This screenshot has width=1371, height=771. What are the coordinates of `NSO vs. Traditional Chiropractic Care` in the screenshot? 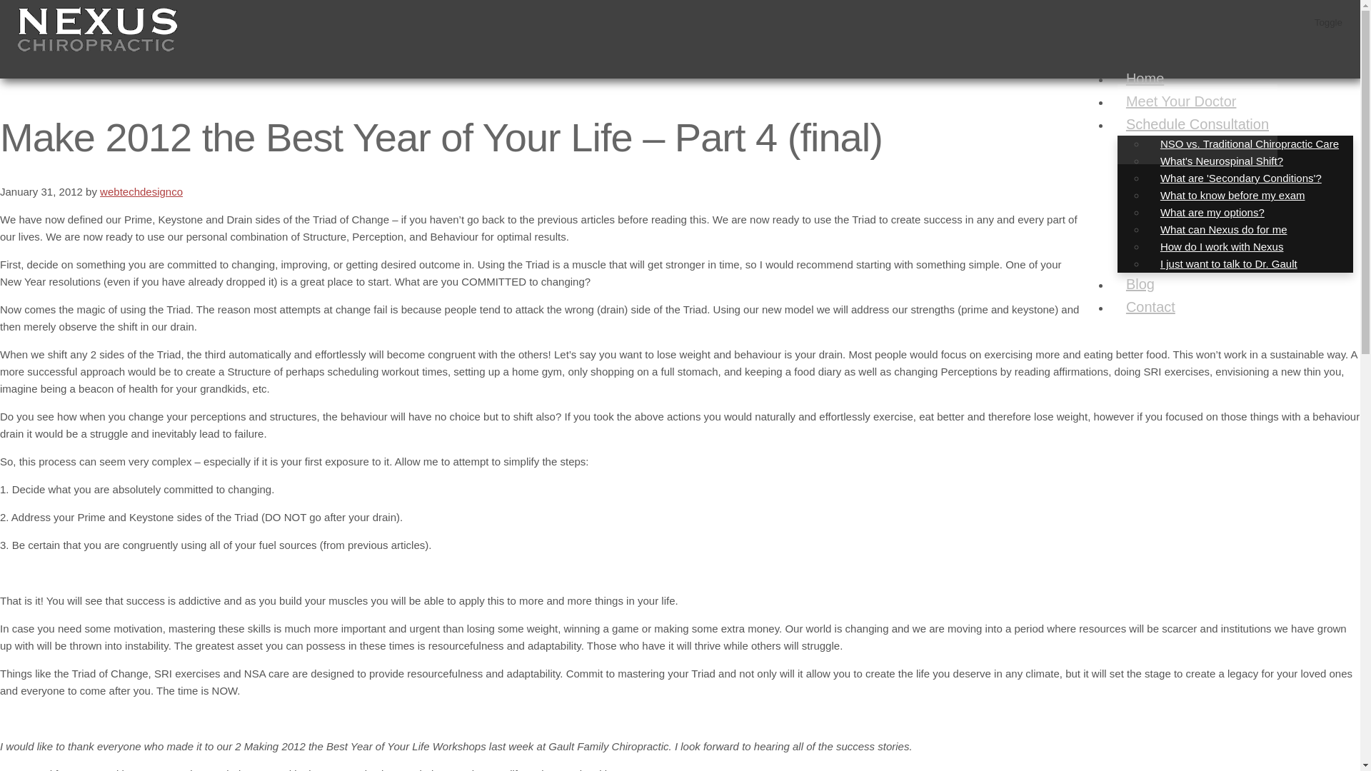 It's located at (1250, 143).